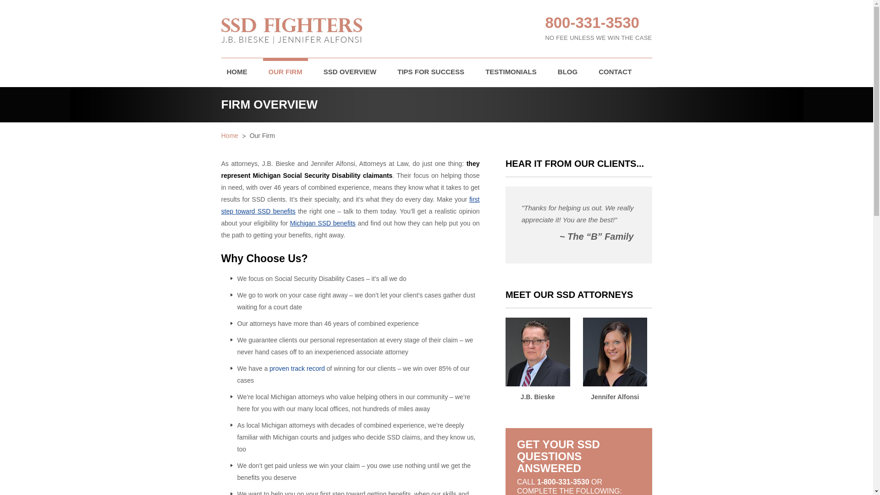  What do you see at coordinates (615, 72) in the screenshot?
I see `CONTACT` at bounding box center [615, 72].